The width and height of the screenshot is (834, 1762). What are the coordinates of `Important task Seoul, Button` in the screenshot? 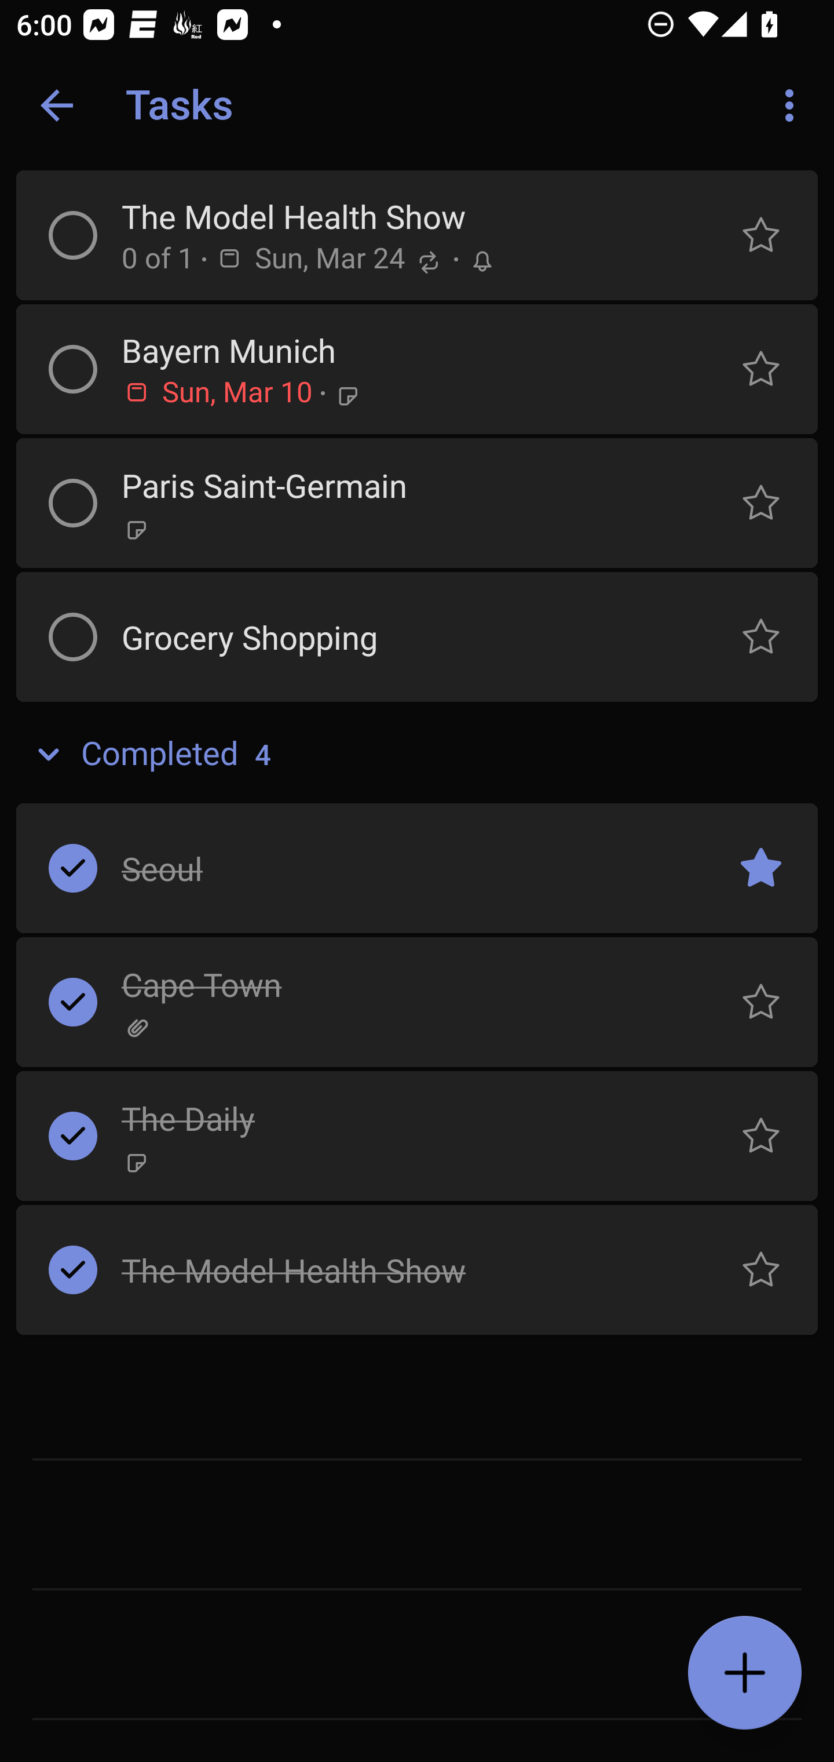 It's located at (761, 867).